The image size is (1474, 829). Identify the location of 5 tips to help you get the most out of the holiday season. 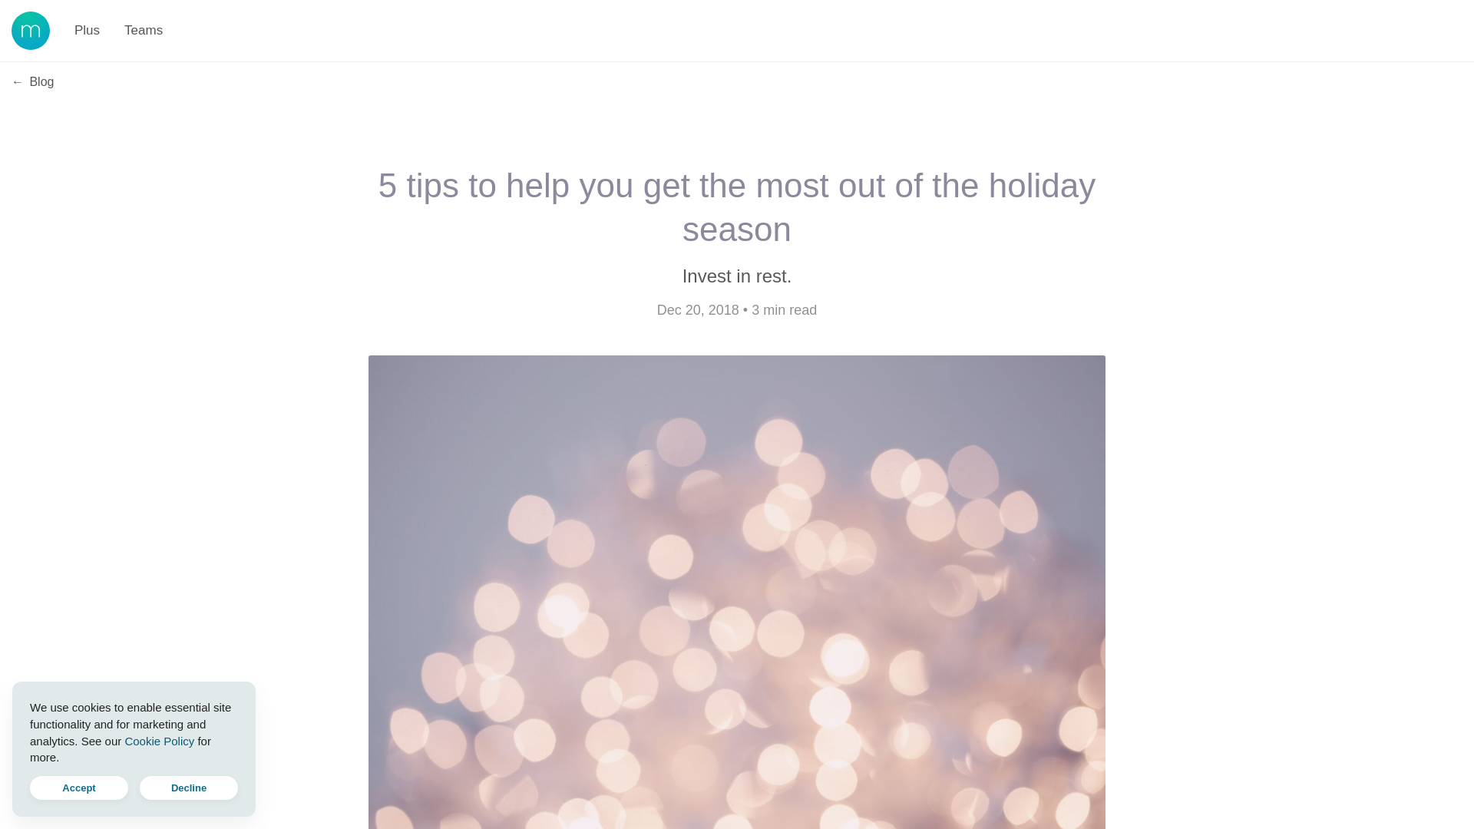
(737, 207).